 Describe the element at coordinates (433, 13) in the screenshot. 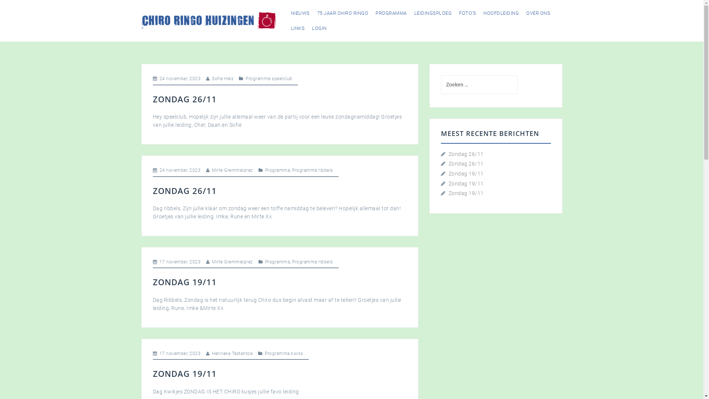

I see `LEIDINGSPLOEG` at that location.